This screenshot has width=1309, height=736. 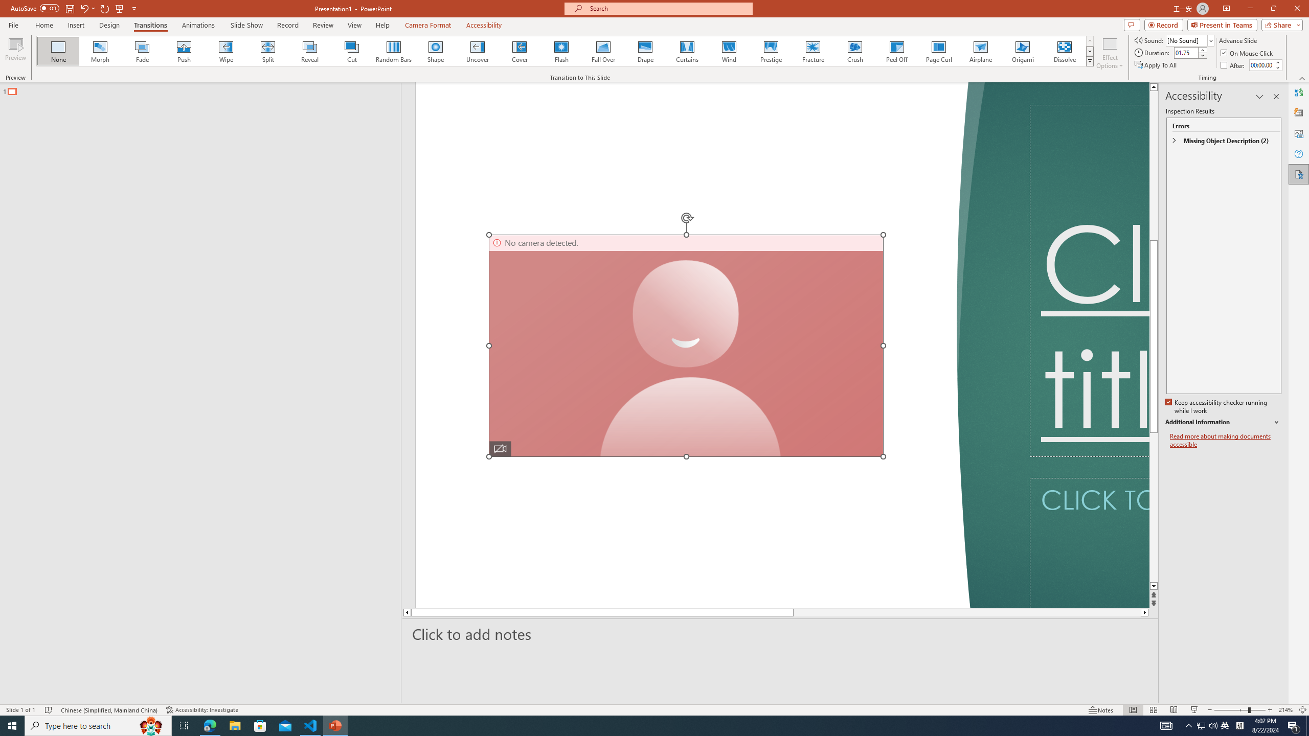 I want to click on Transition Effects, so click(x=1090, y=61).